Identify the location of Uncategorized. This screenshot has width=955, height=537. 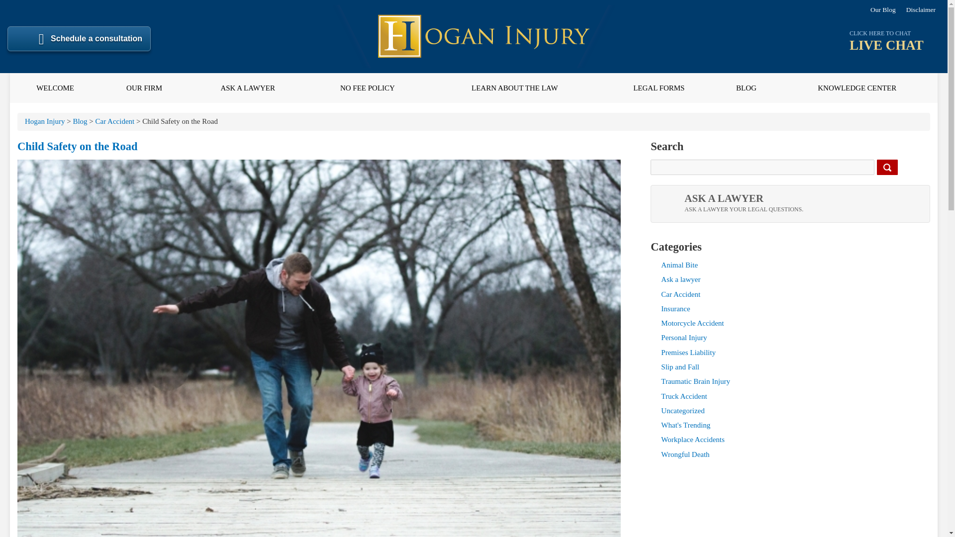
(682, 410).